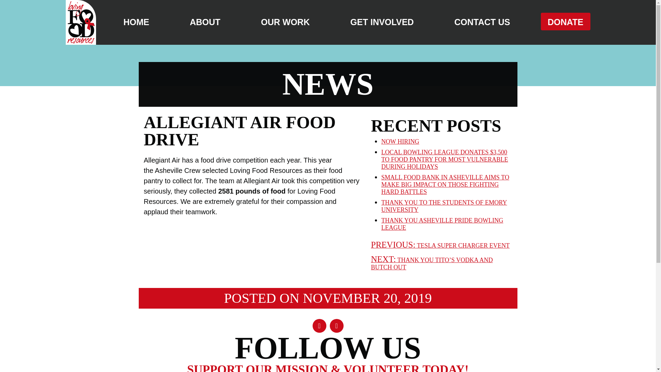  What do you see at coordinates (136, 23) in the screenshot?
I see `HOME` at bounding box center [136, 23].